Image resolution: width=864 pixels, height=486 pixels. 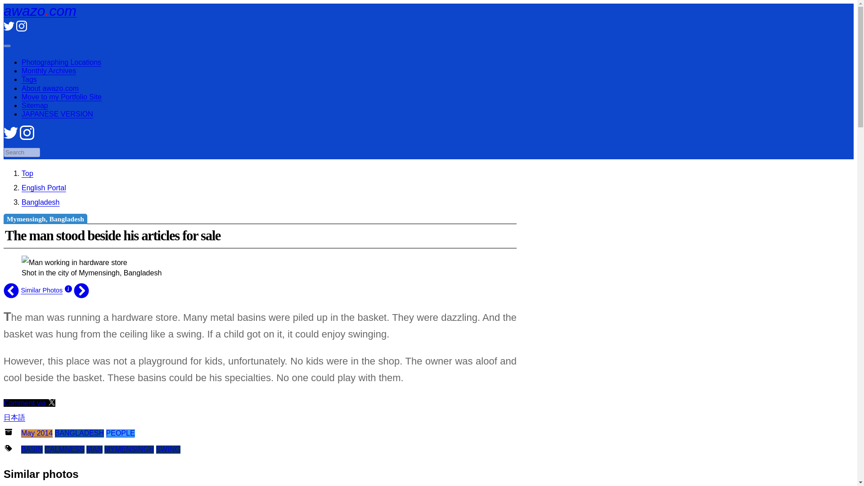 What do you see at coordinates (94, 449) in the screenshot?
I see `MAN` at bounding box center [94, 449].